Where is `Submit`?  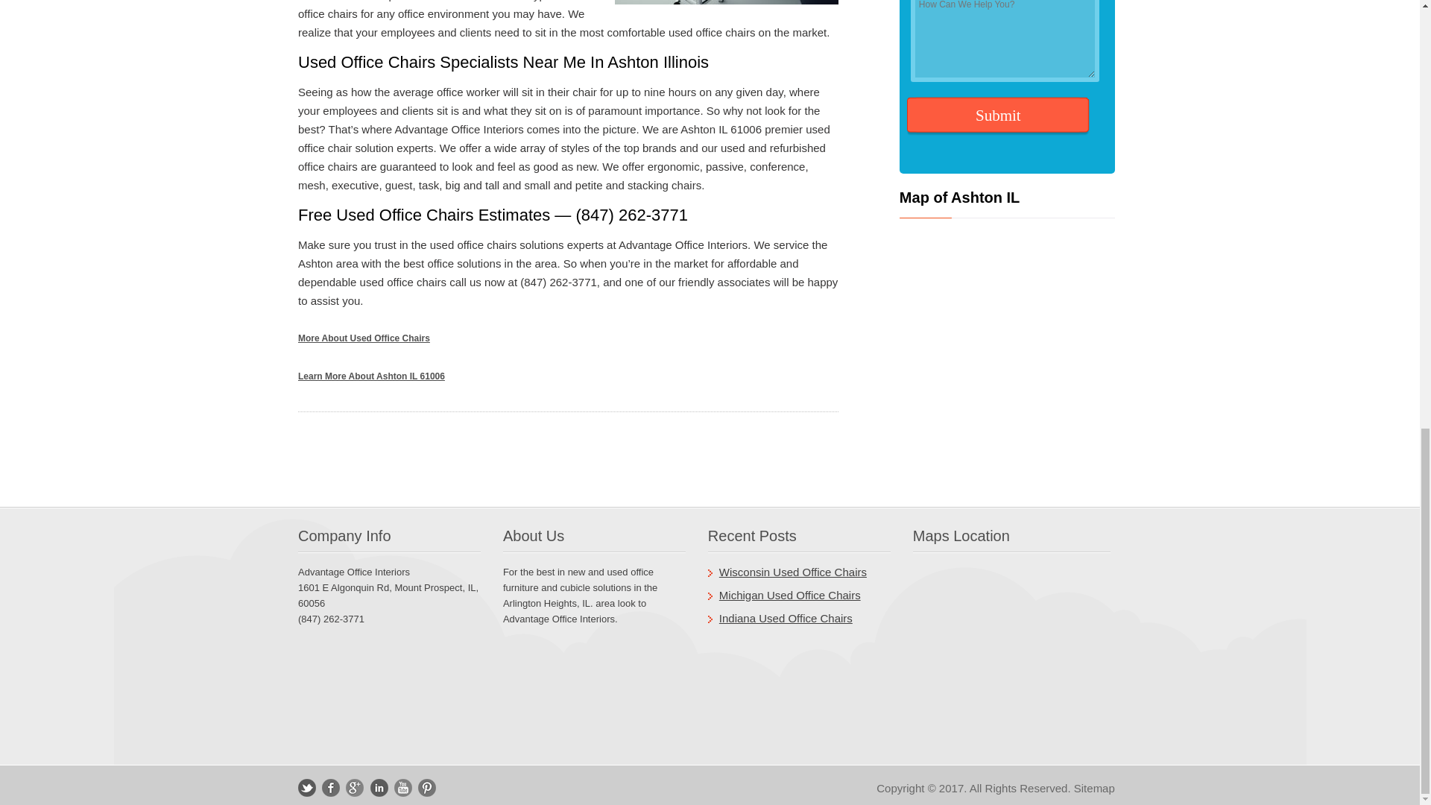
Submit is located at coordinates (998, 116).